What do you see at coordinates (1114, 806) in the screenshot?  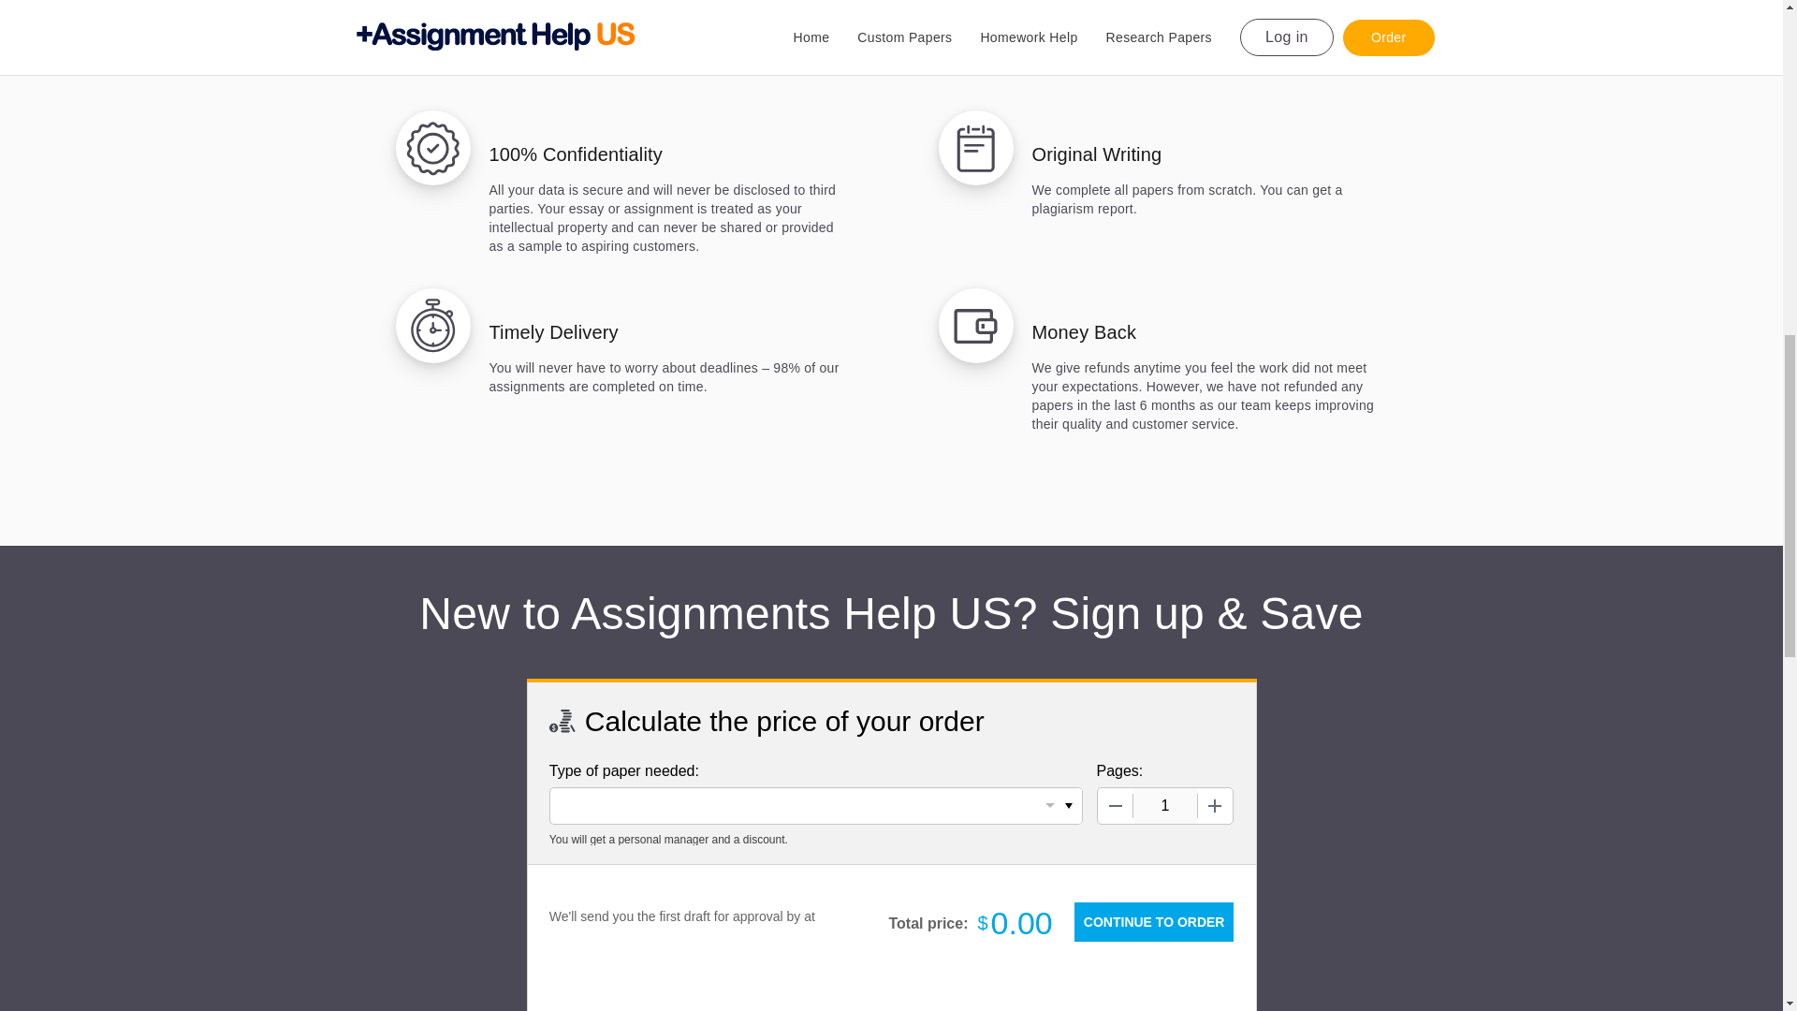 I see `Decrease` at bounding box center [1114, 806].